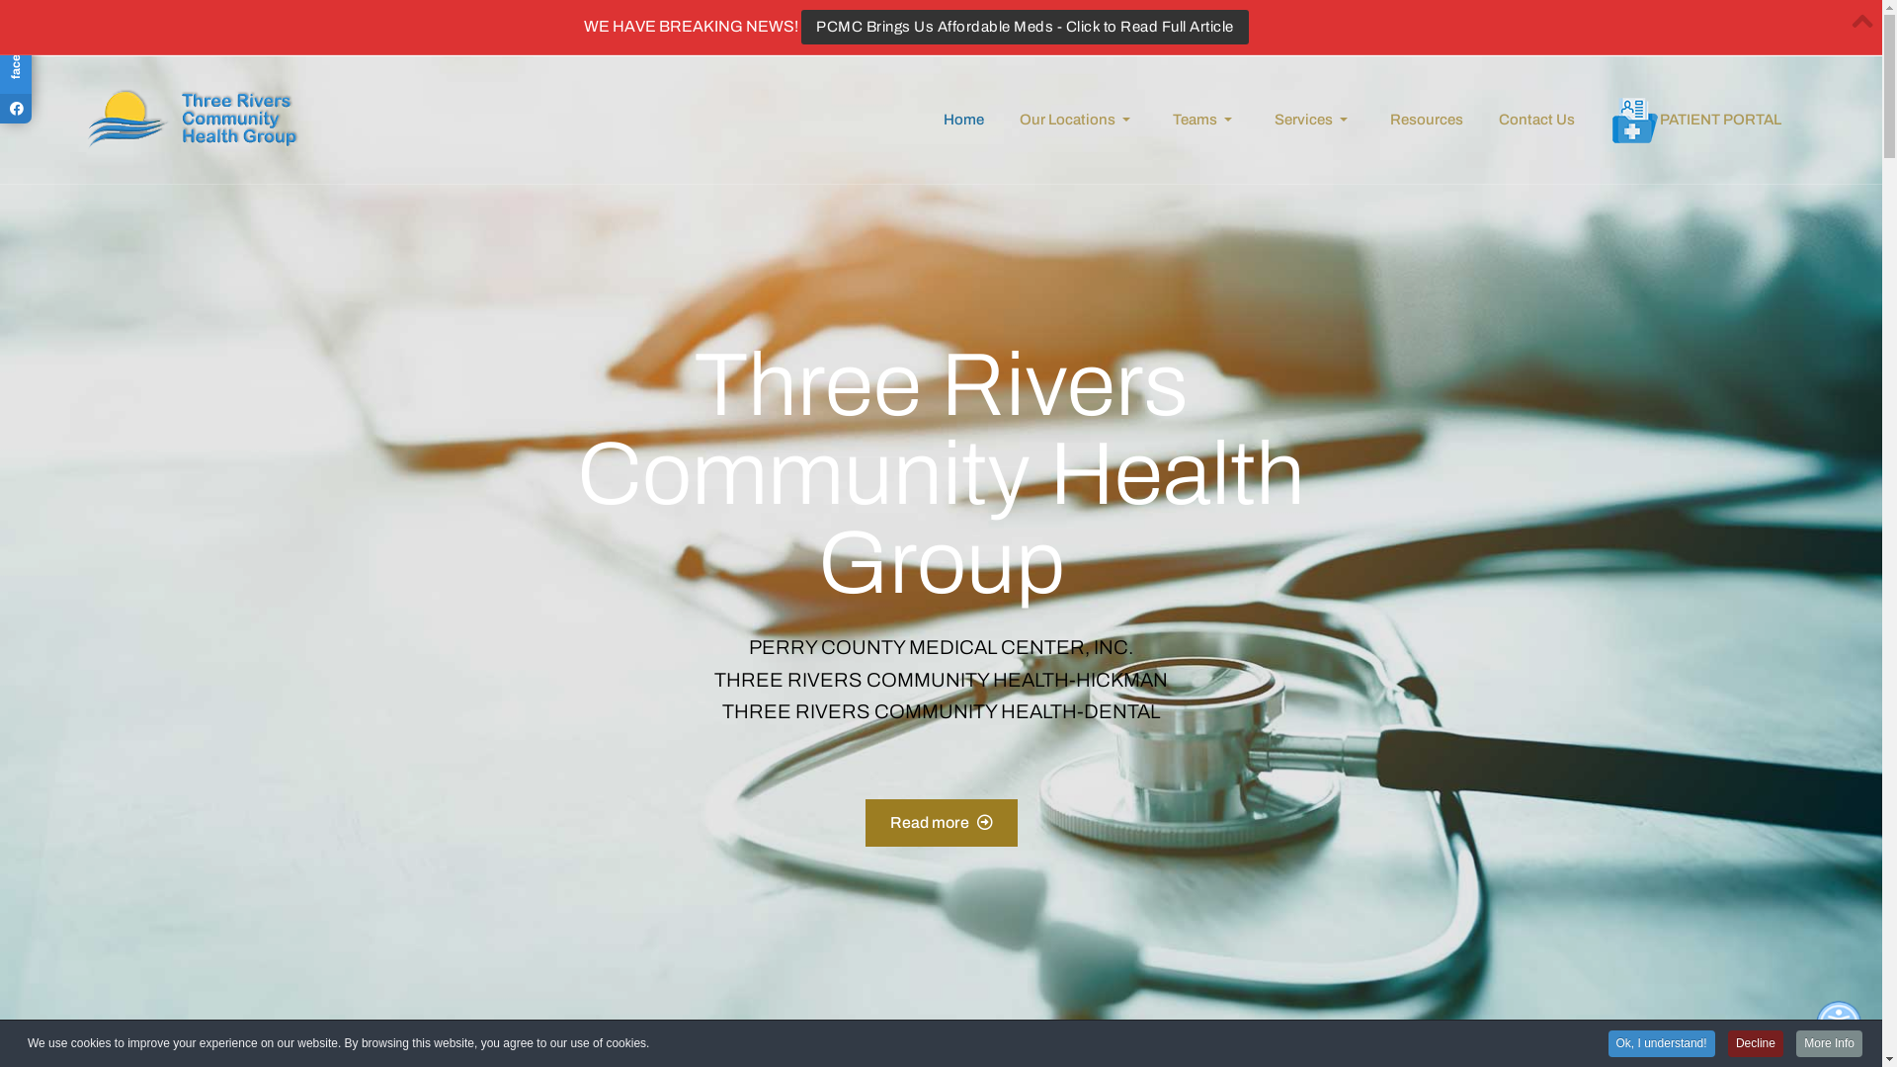 Image resolution: width=1897 pixels, height=1067 pixels. Describe the element at coordinates (1026, 28) in the screenshot. I see `PCMC Brings Us Affordable Meds - Click to Read Full Article` at that location.